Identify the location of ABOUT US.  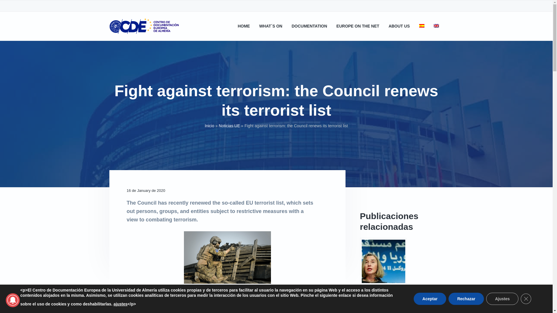
(399, 26).